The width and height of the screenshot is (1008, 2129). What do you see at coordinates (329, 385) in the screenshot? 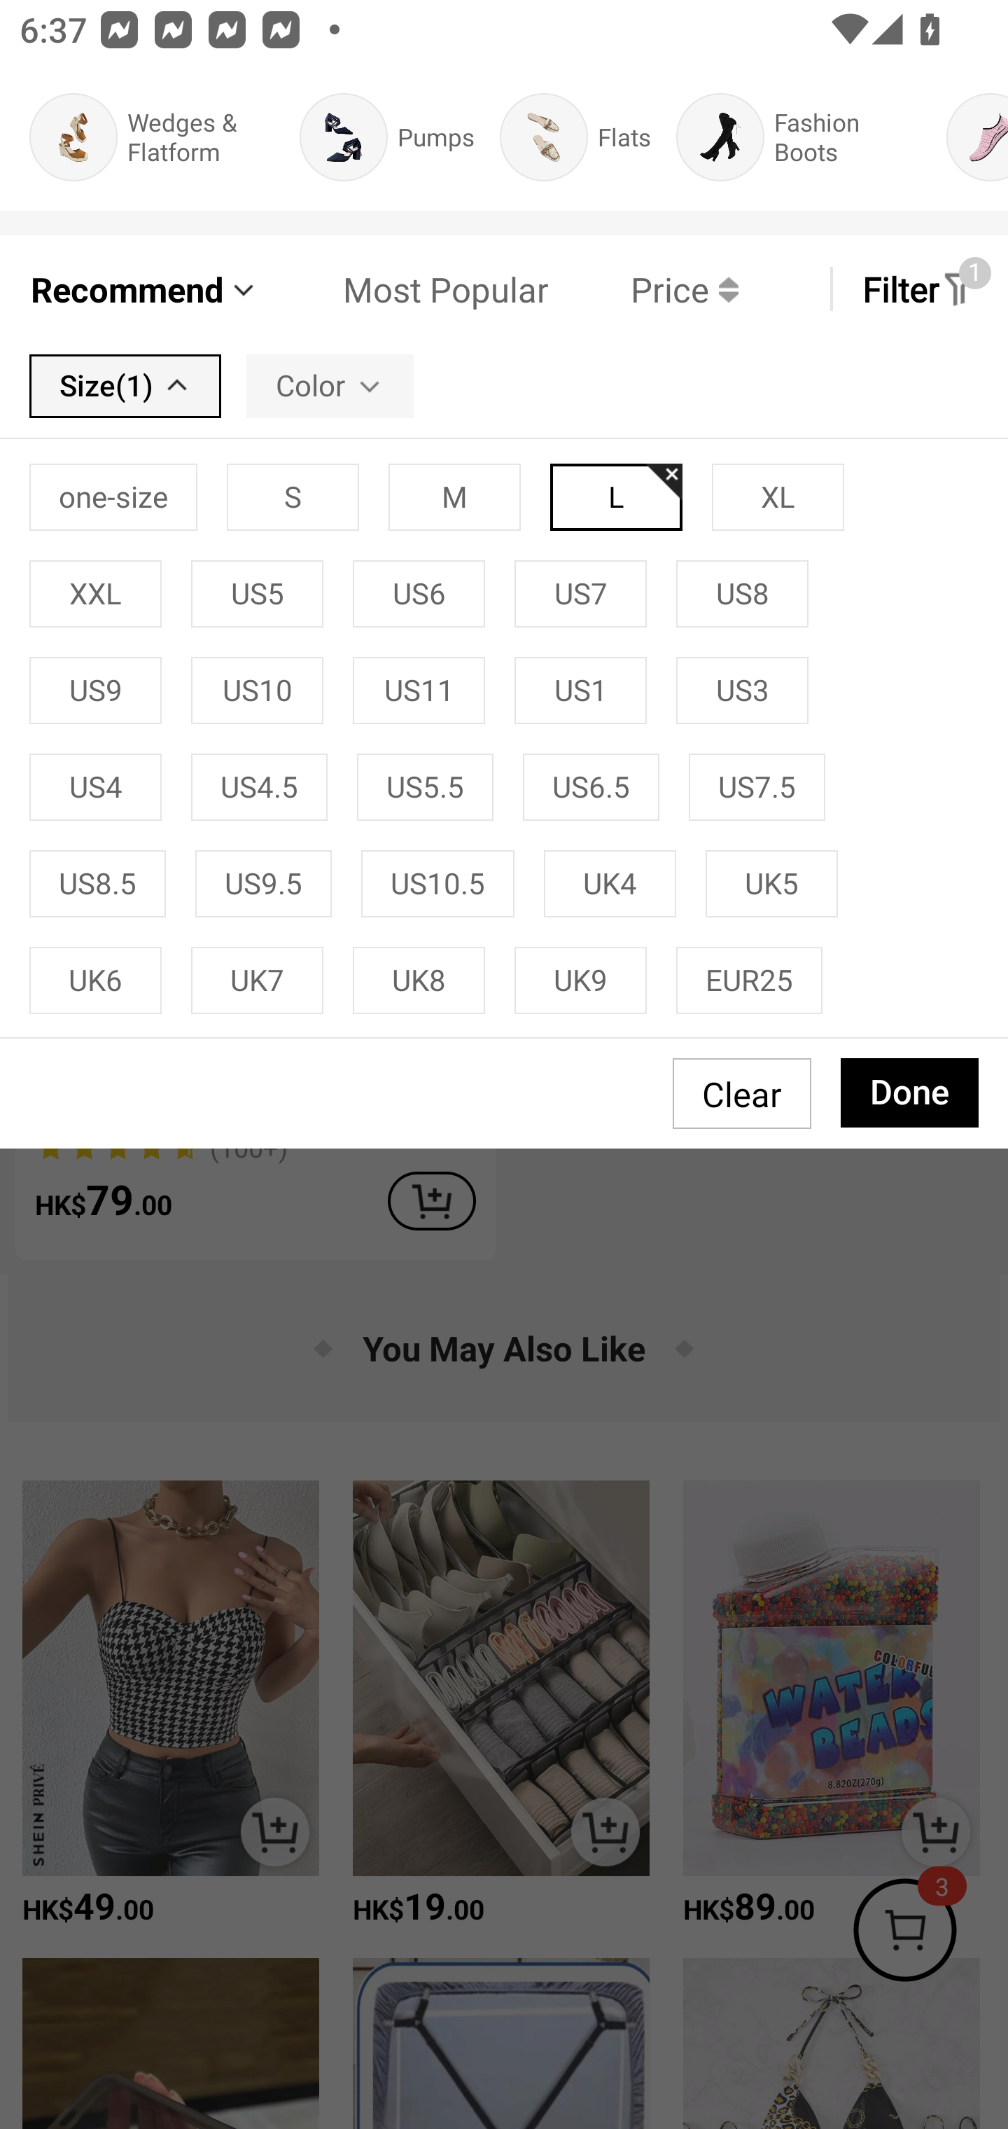
I see `Color` at bounding box center [329, 385].